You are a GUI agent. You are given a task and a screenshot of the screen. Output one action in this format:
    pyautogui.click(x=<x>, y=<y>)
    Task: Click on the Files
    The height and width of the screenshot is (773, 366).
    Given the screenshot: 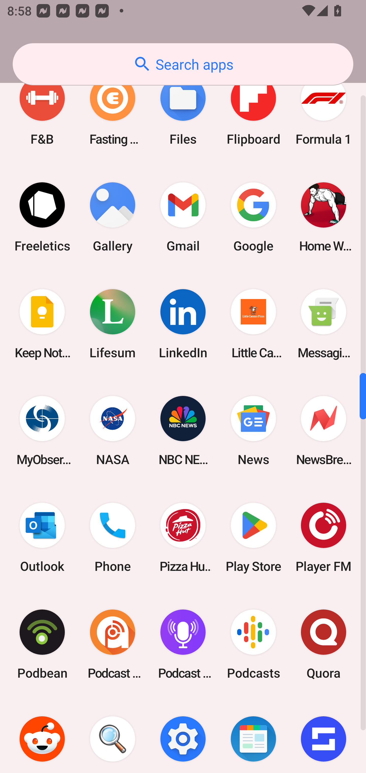 What is the action you would take?
    pyautogui.click(x=183, y=110)
    